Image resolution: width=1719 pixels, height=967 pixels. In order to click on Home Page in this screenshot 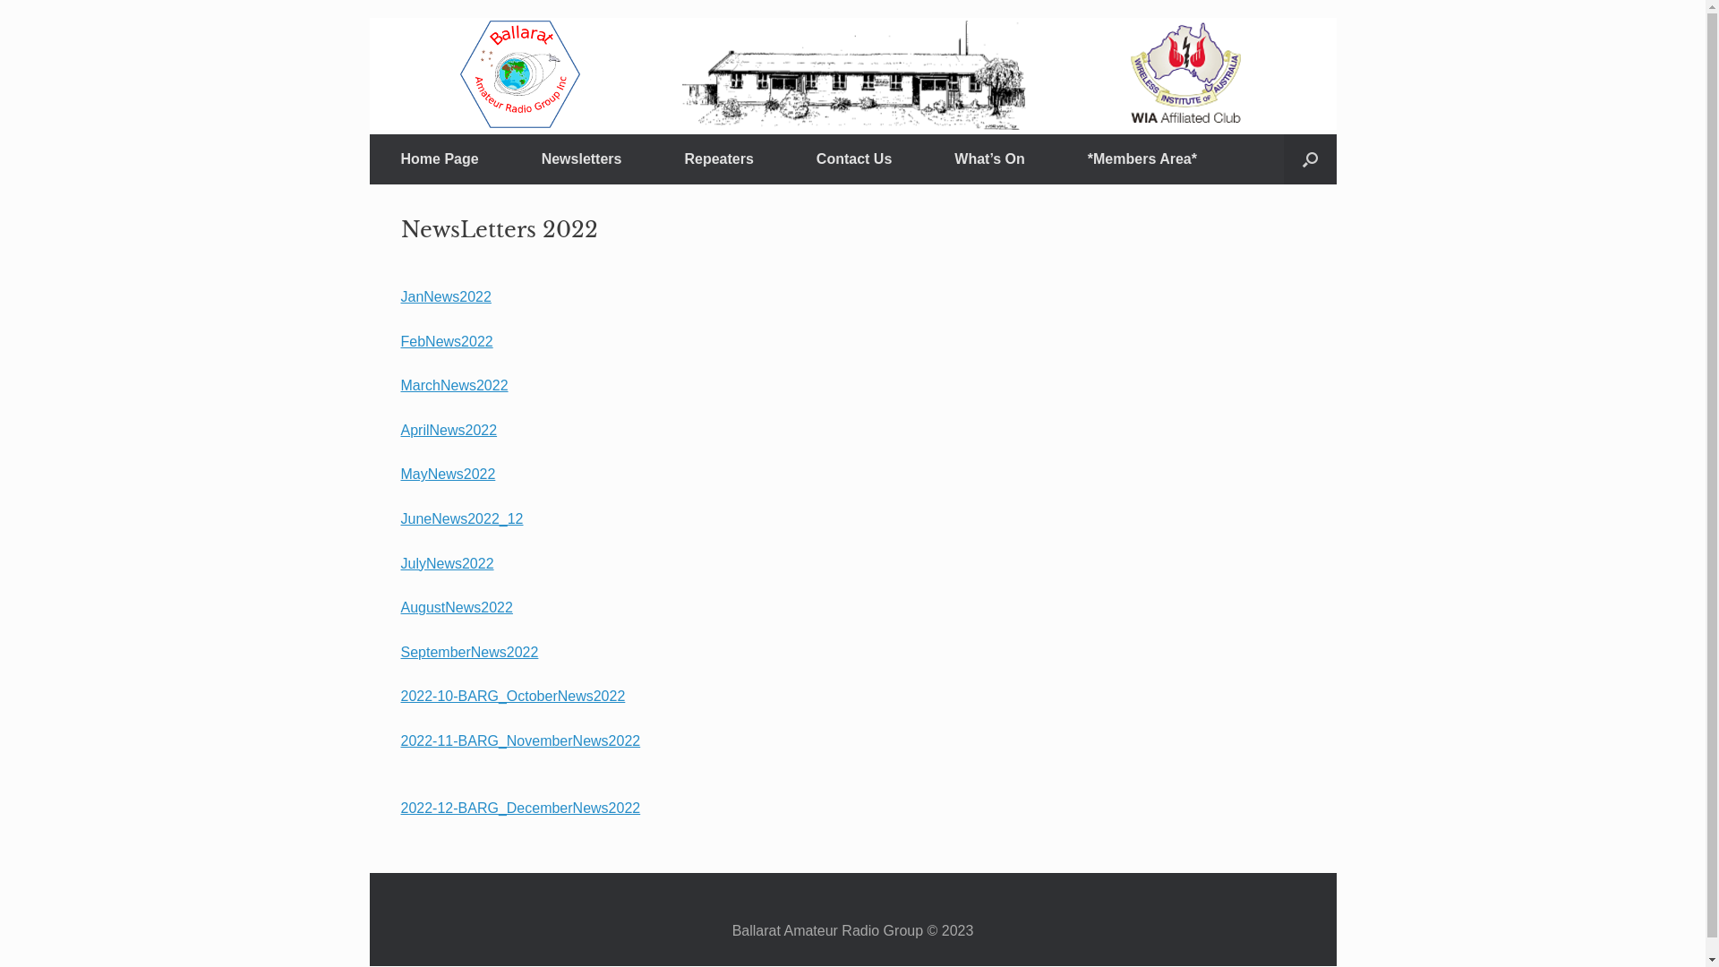, I will do `click(439, 159)`.